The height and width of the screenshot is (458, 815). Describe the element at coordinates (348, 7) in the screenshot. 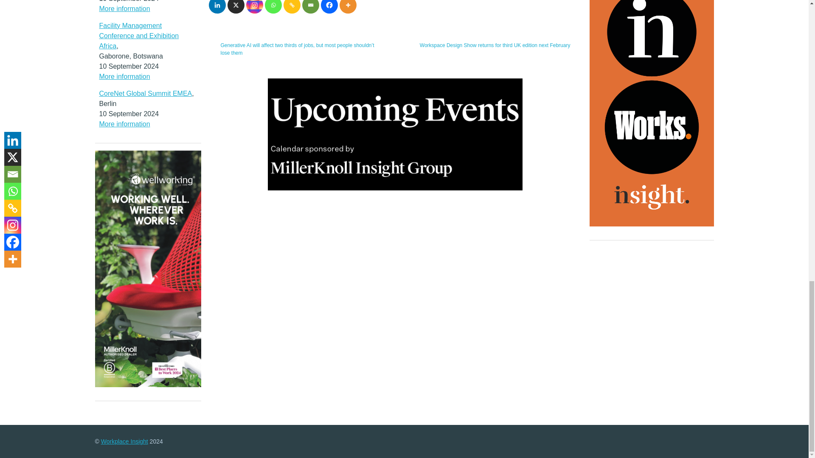

I see `More` at that location.